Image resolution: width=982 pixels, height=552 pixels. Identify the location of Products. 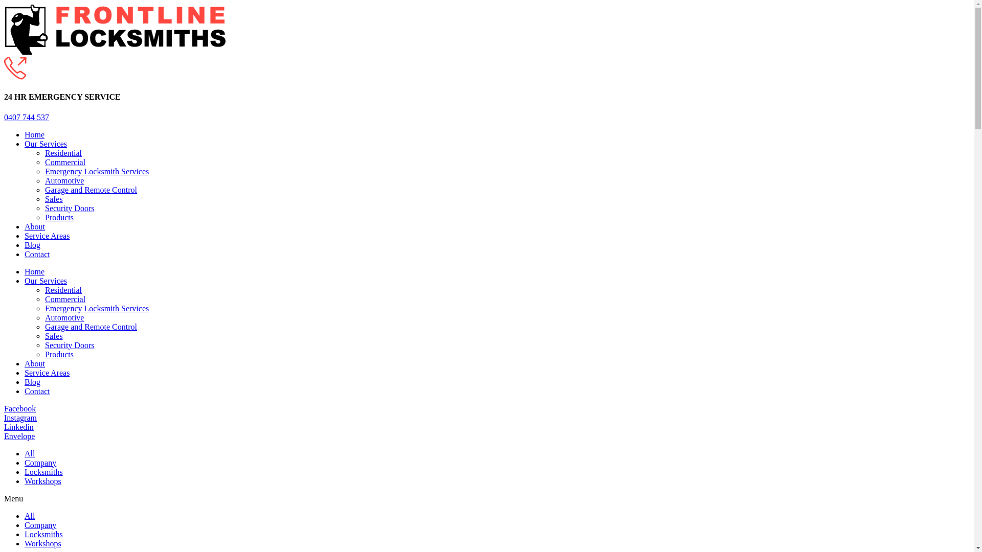
(59, 218).